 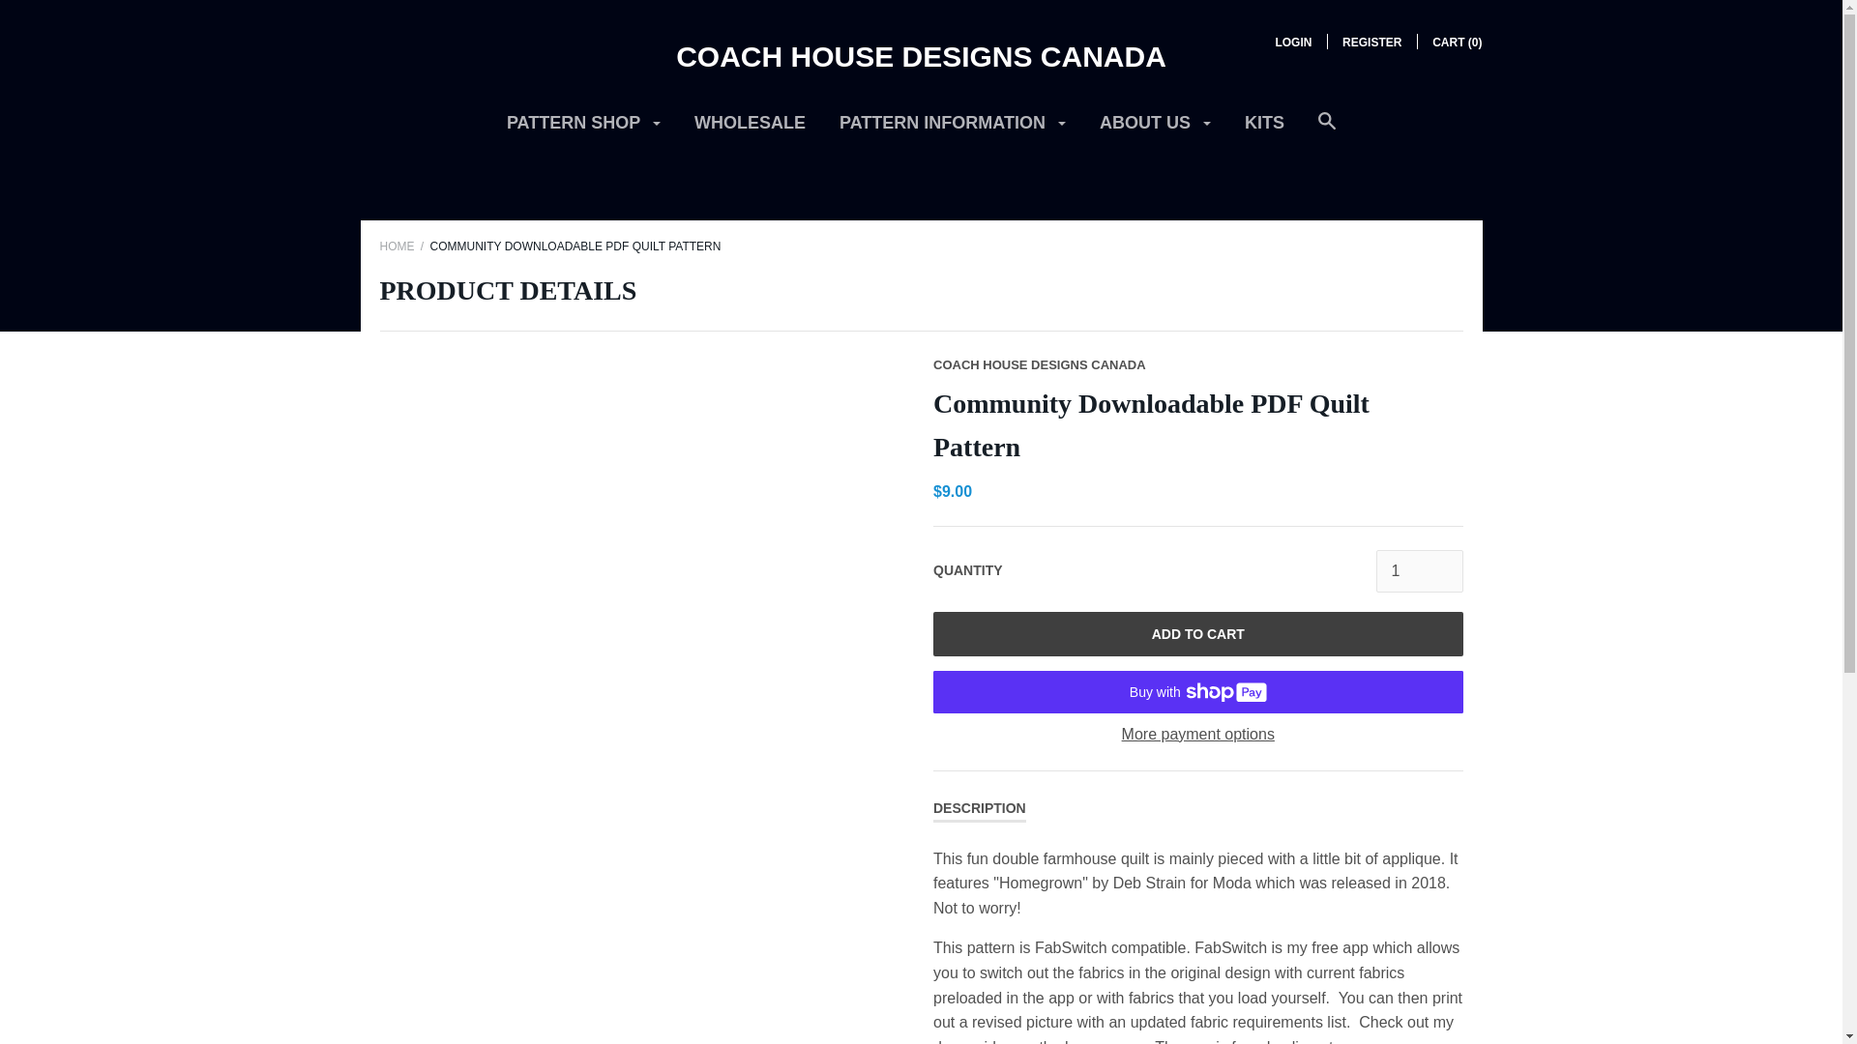 I want to click on PATTERN INFORMATION, so click(x=952, y=130).